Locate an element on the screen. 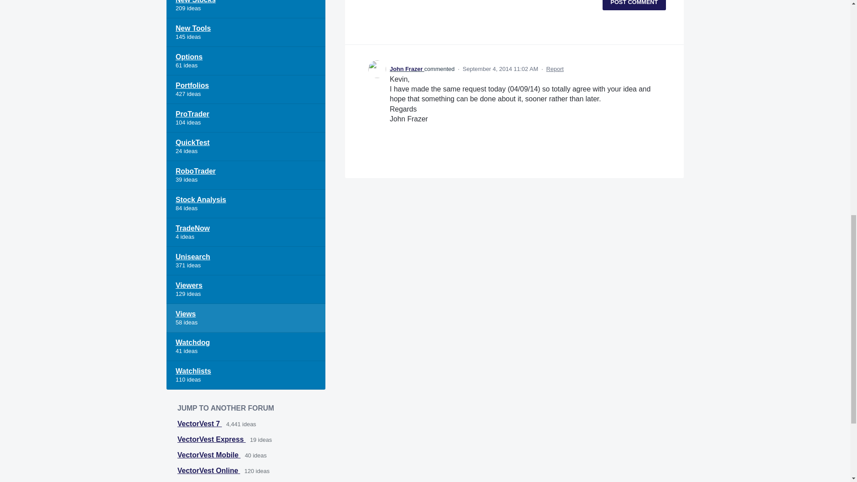 Image resolution: width=857 pixels, height=482 pixels. View all ideas in category ProTrader is located at coordinates (245, 118).